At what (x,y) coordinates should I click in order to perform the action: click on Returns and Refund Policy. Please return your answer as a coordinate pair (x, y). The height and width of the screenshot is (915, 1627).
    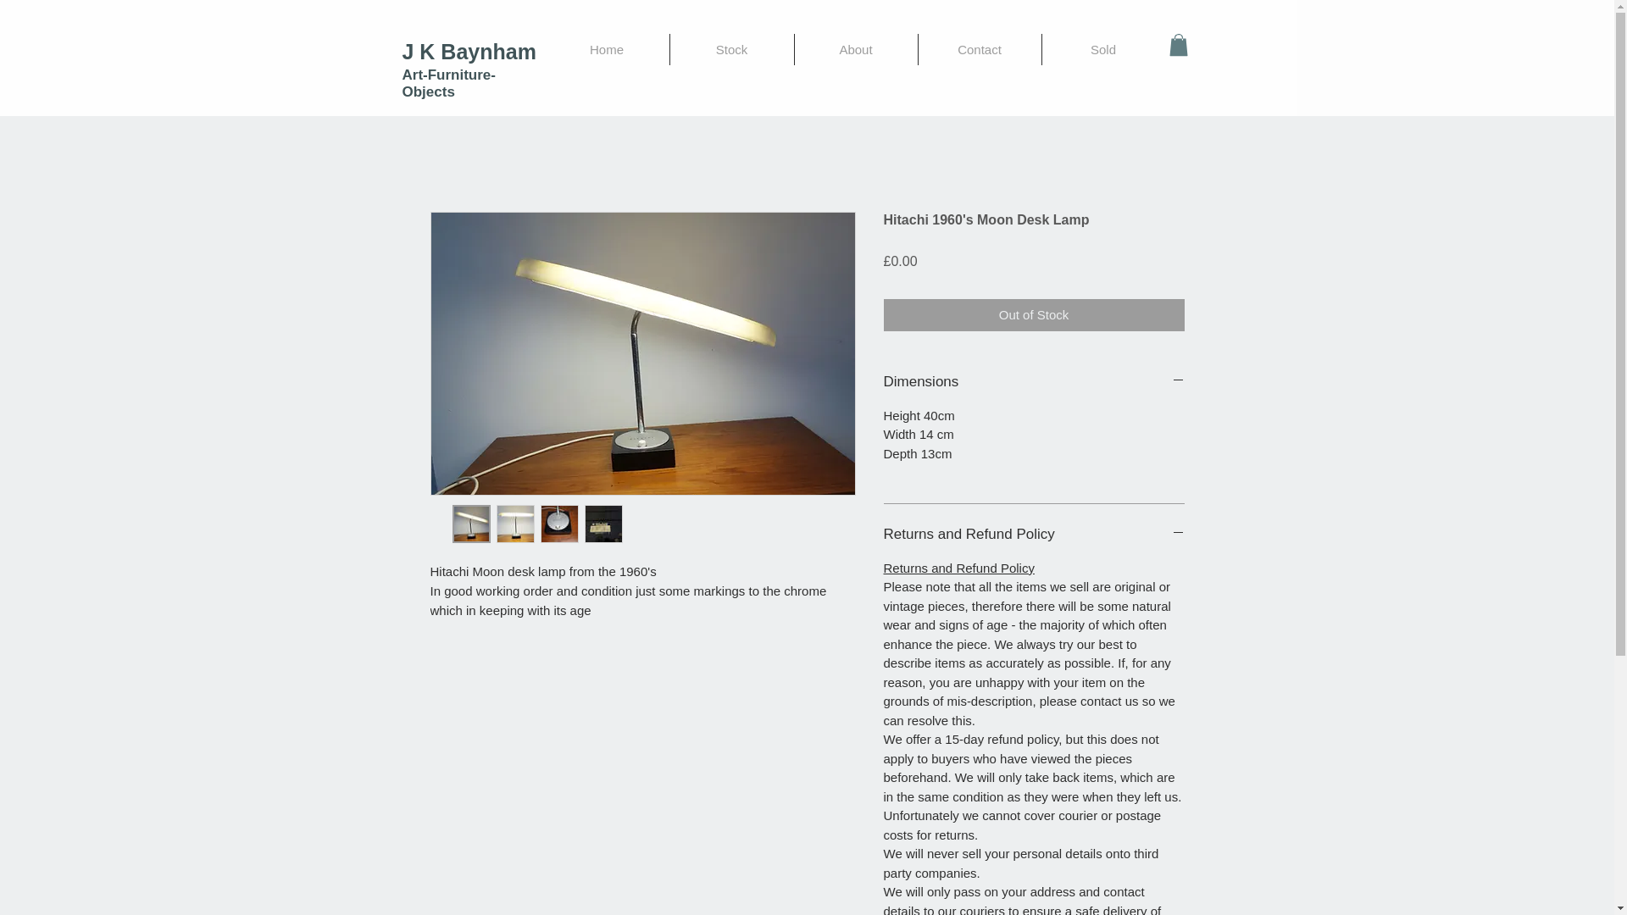
    Looking at the image, I should click on (1034, 534).